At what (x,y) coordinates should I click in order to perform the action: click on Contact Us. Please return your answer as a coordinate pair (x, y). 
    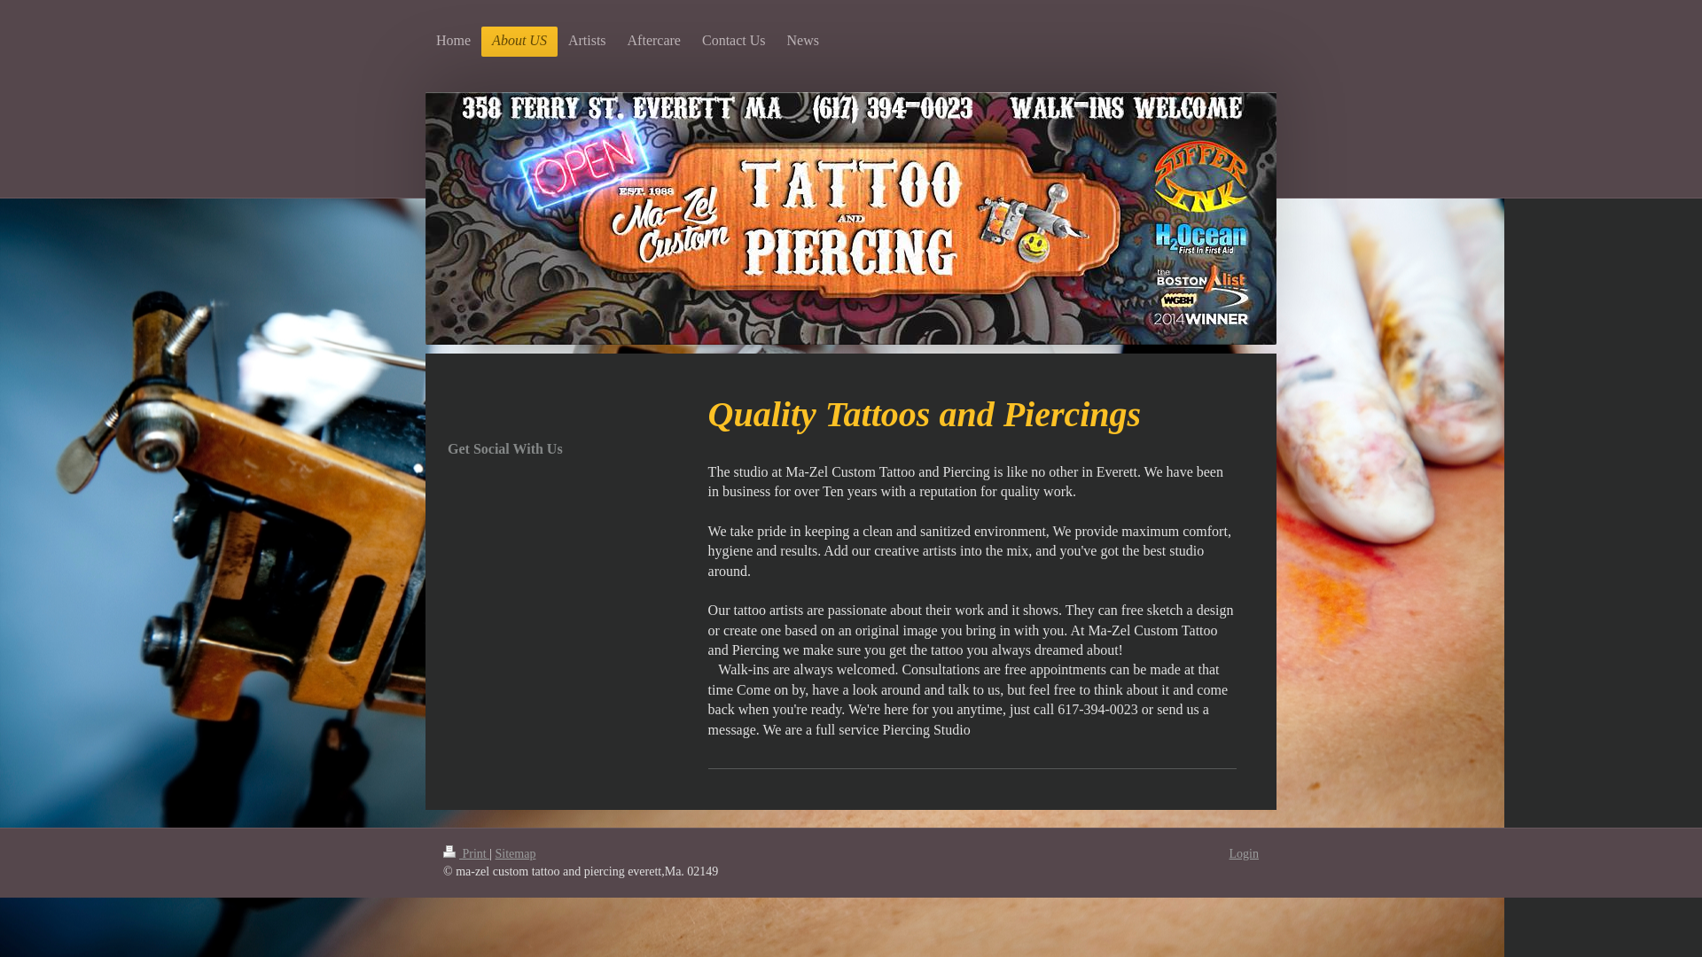
    Looking at the image, I should click on (733, 41).